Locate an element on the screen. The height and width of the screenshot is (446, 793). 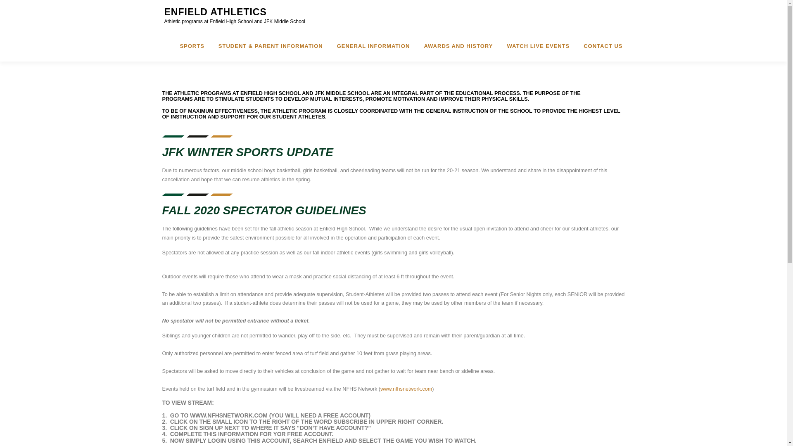
AWARDS AND HISTORY is located at coordinates (458, 46).